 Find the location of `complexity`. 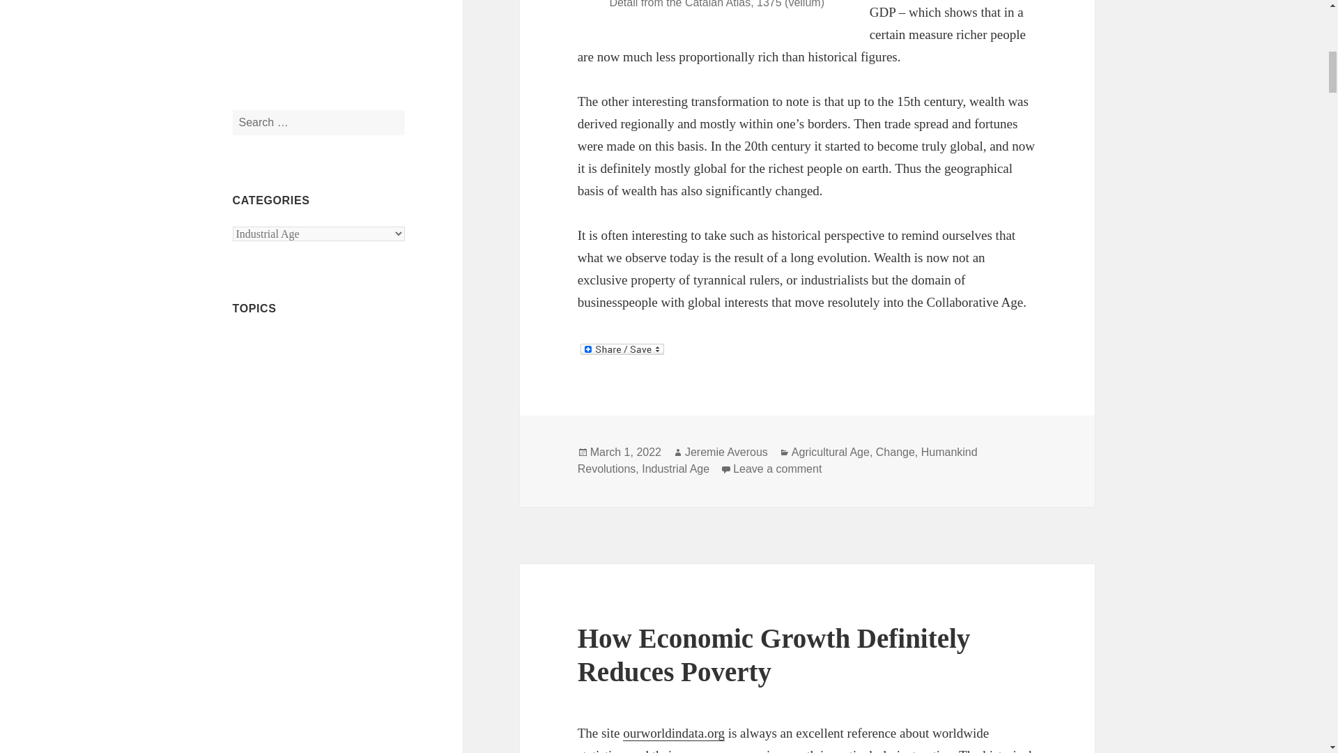

complexity is located at coordinates (273, 632).